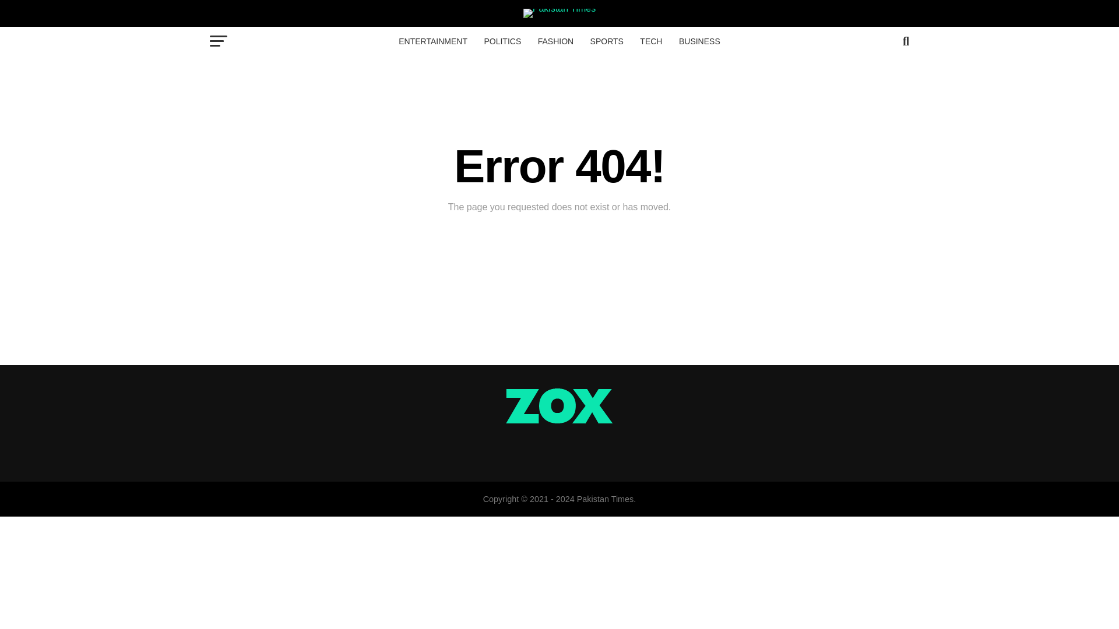  Describe the element at coordinates (433, 41) in the screenshot. I see `ENTERTAINMENT` at that location.